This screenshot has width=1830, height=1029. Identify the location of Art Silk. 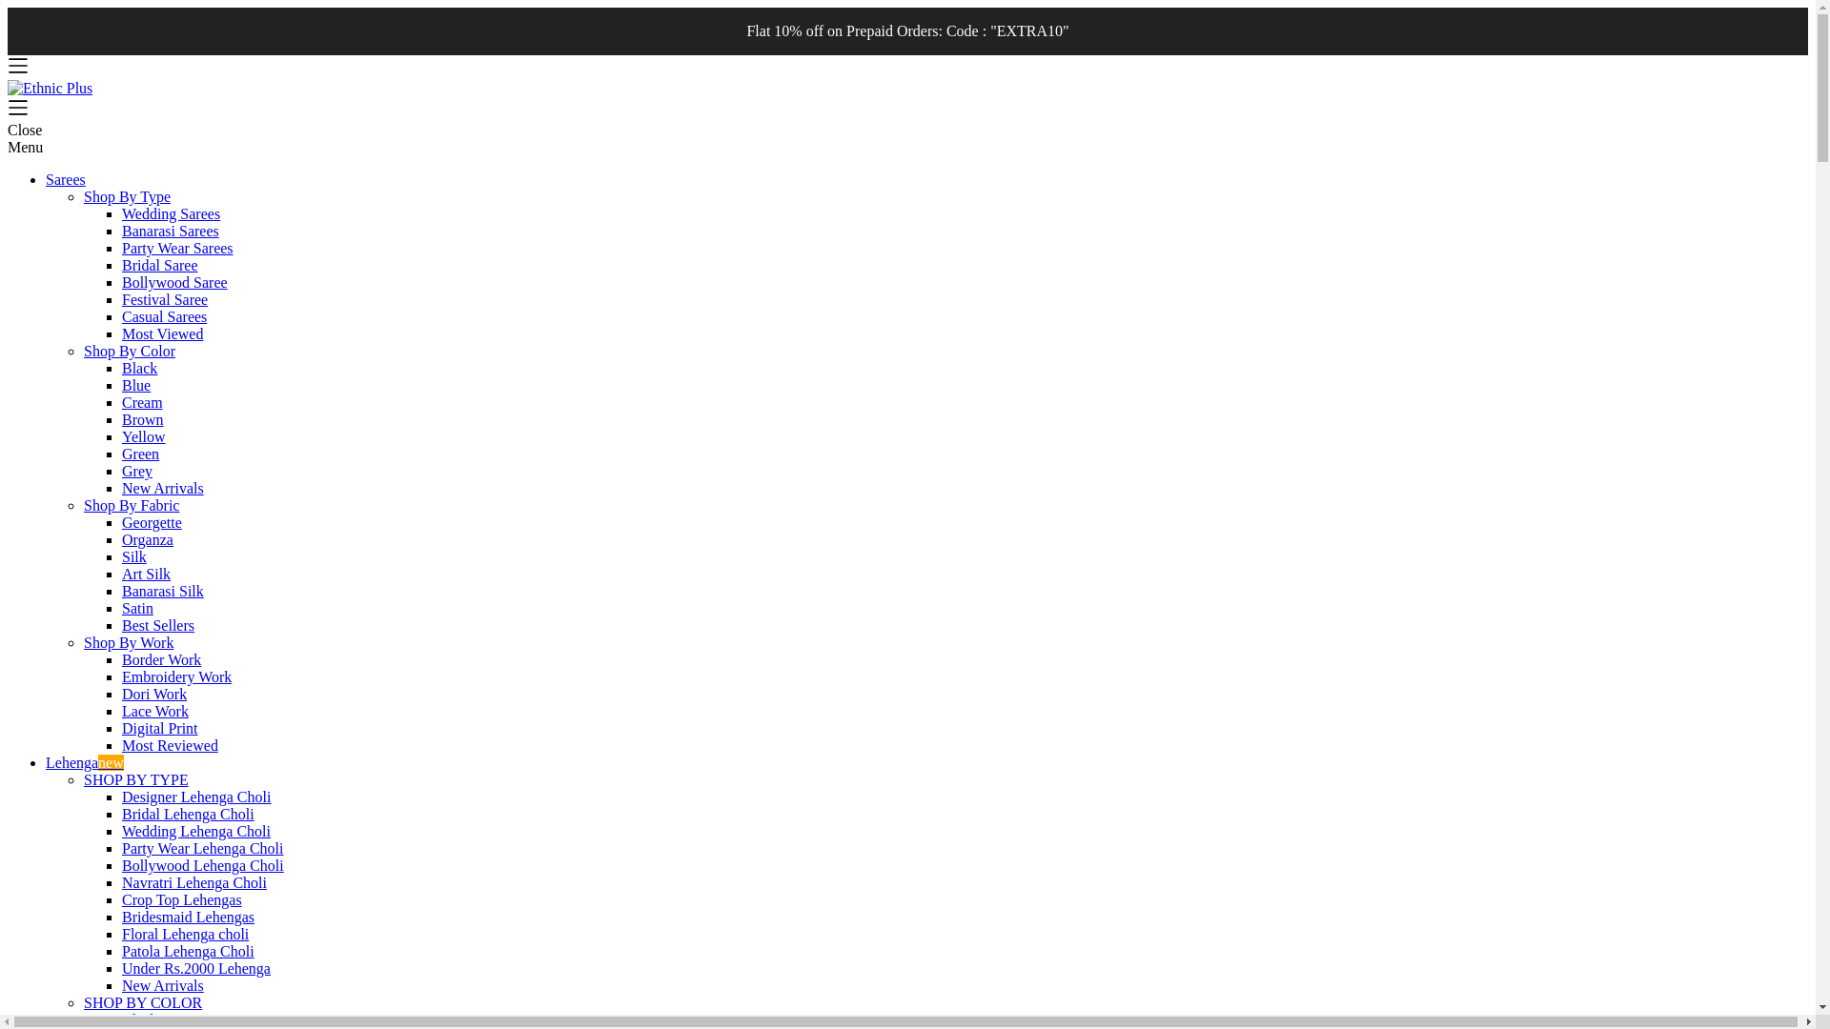
(146, 574).